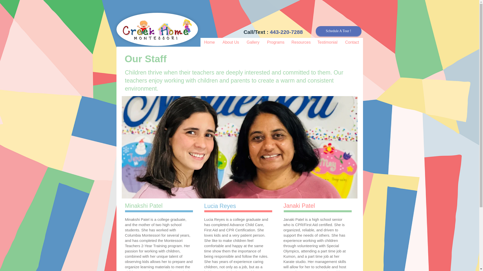  What do you see at coordinates (338, 31) in the screenshot?
I see `Schedule A Tour !` at bounding box center [338, 31].